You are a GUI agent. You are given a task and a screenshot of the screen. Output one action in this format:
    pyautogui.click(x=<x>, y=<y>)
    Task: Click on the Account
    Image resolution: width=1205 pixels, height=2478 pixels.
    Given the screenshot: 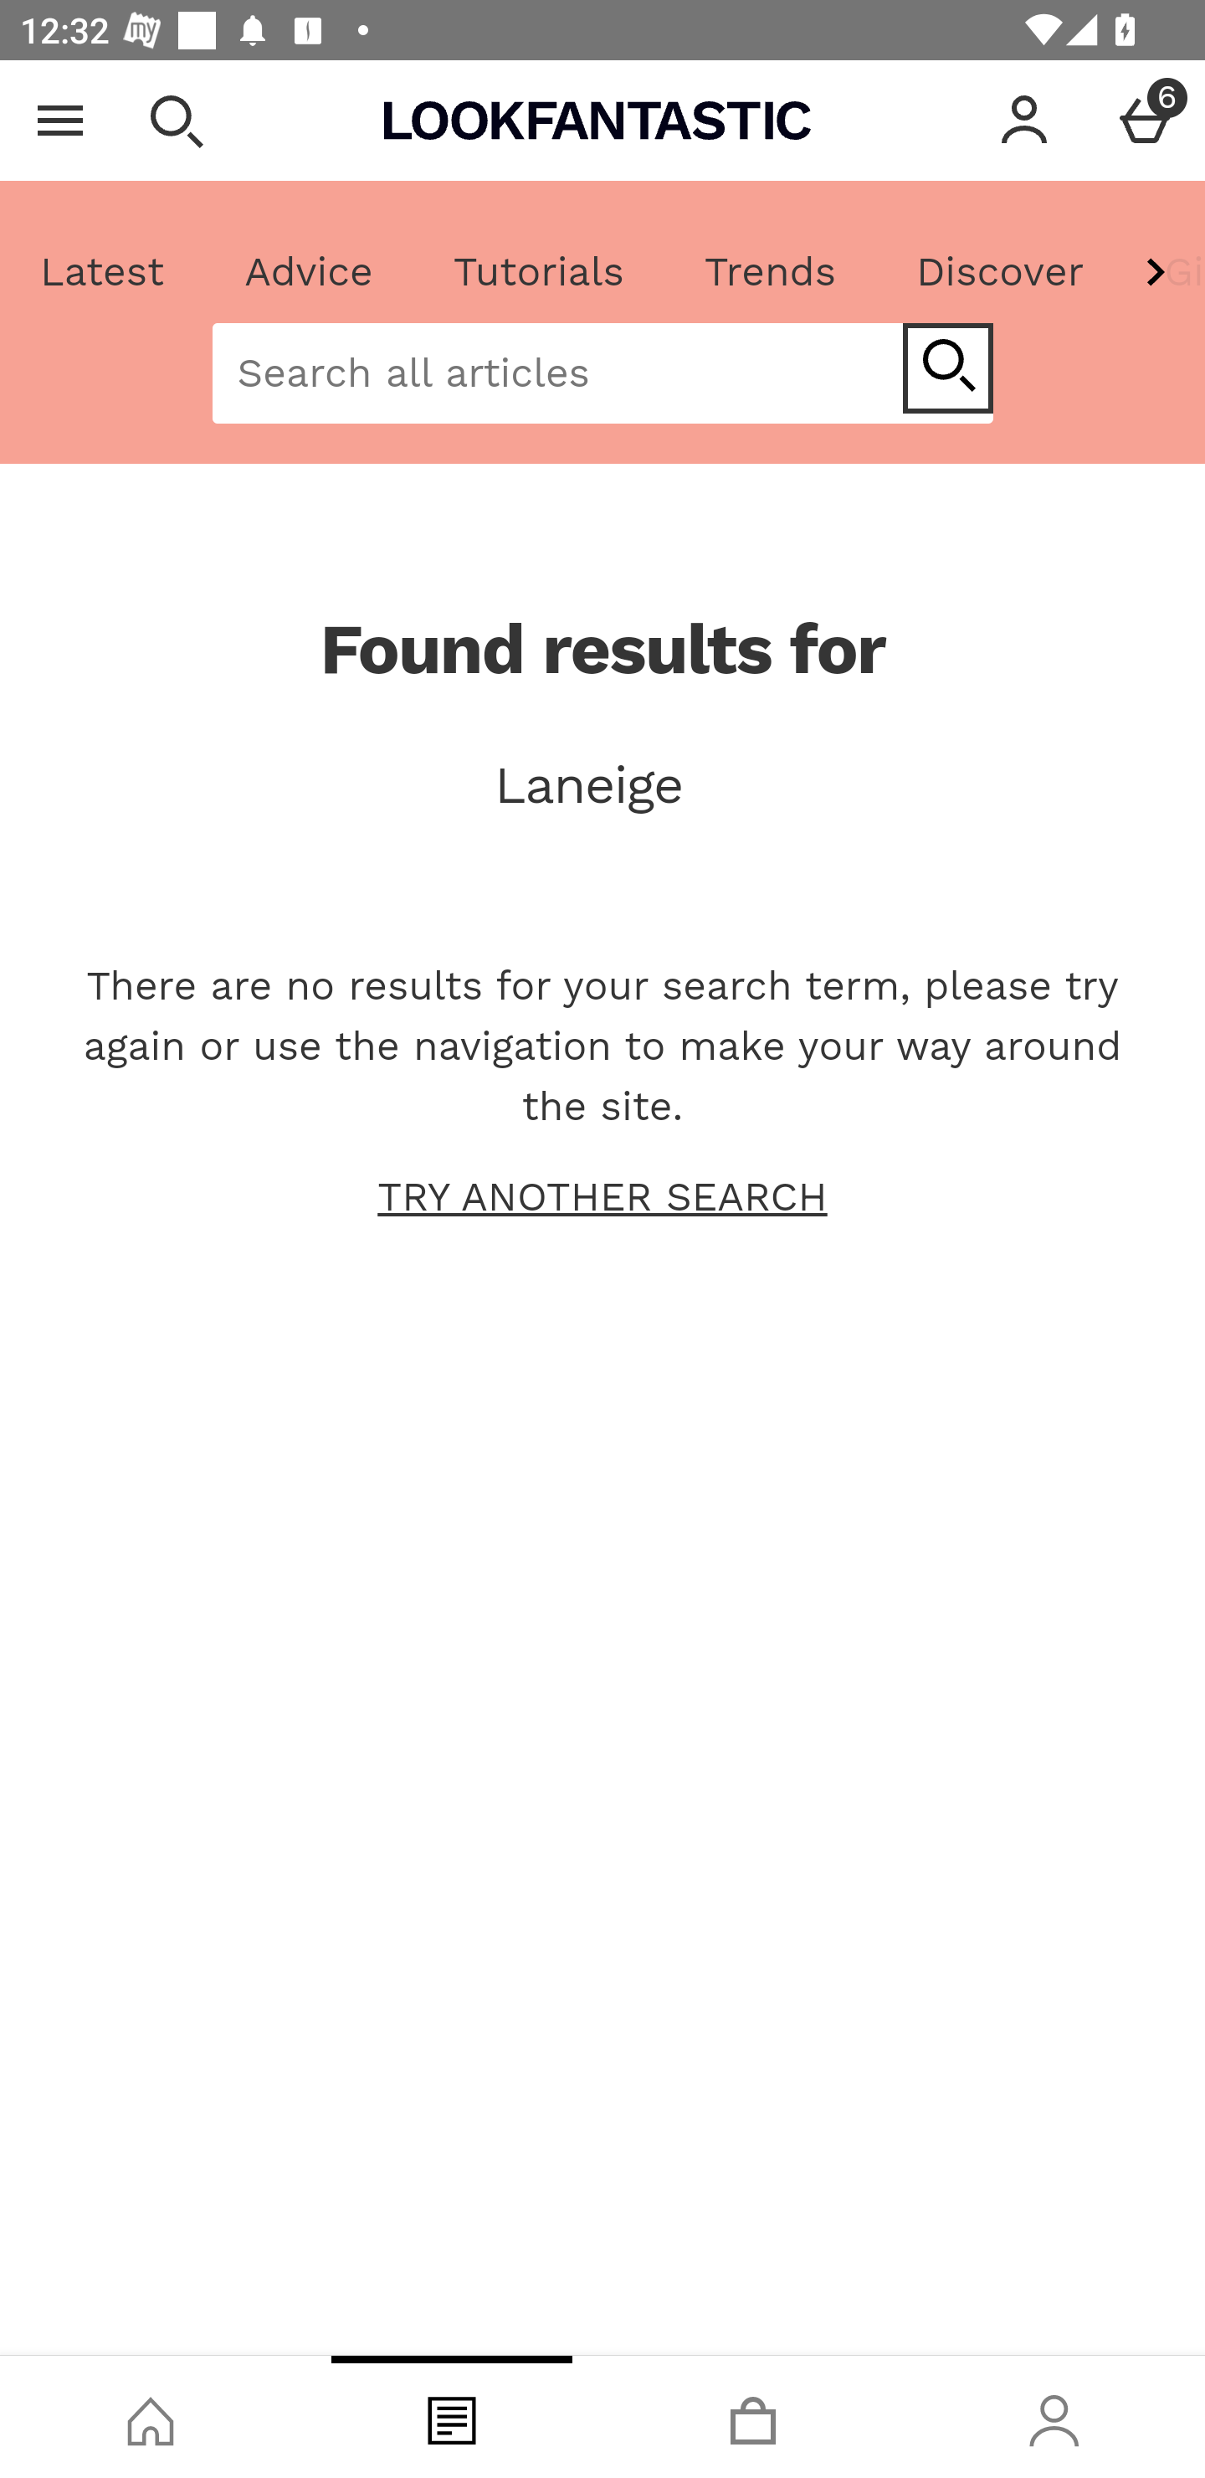 What is the action you would take?
    pyautogui.click(x=1024, y=121)
    